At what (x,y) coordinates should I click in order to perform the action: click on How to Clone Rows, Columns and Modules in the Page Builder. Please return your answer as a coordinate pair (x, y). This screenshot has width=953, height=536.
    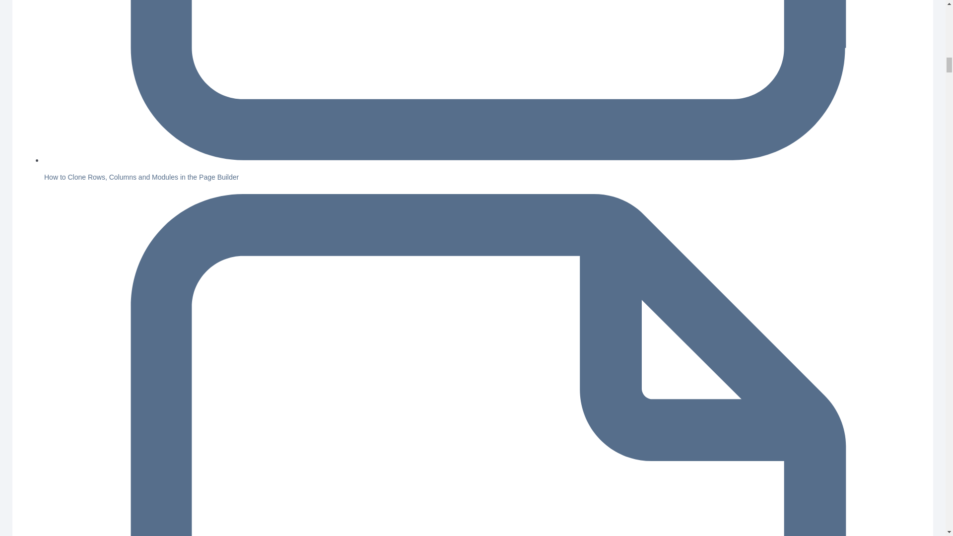
    Looking at the image, I should click on (141, 177).